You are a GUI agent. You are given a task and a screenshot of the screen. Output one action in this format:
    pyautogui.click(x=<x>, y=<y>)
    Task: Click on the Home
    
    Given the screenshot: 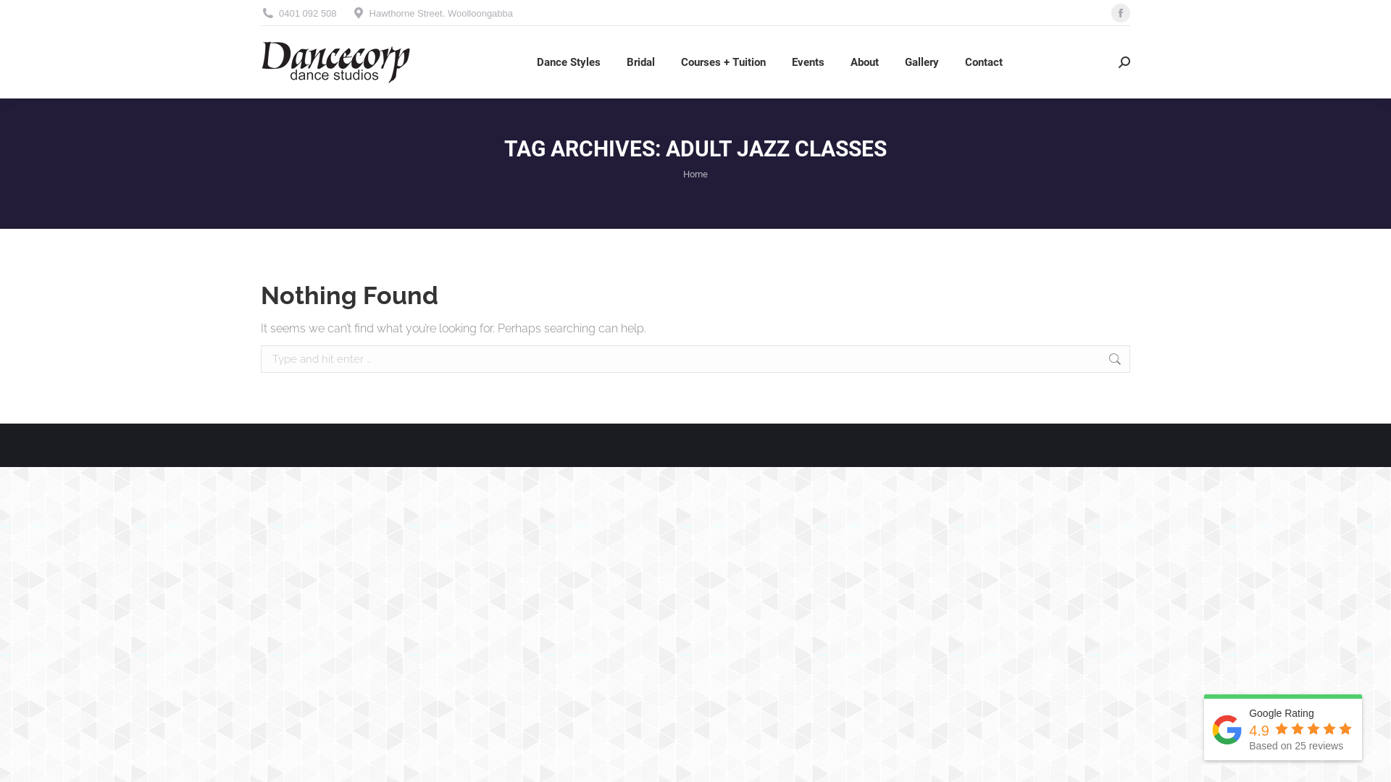 What is the action you would take?
    pyautogui.click(x=695, y=174)
    